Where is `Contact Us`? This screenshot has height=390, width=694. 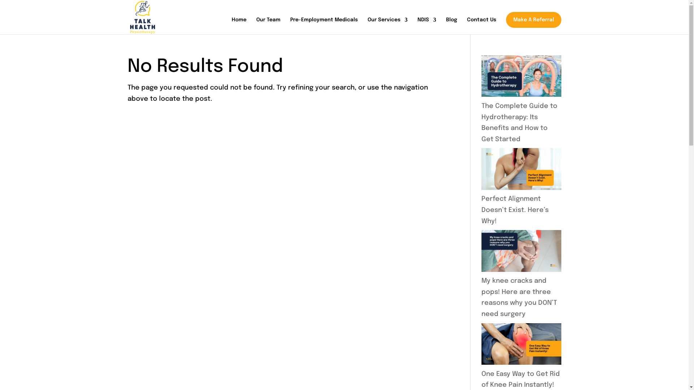 Contact Us is located at coordinates (481, 26).